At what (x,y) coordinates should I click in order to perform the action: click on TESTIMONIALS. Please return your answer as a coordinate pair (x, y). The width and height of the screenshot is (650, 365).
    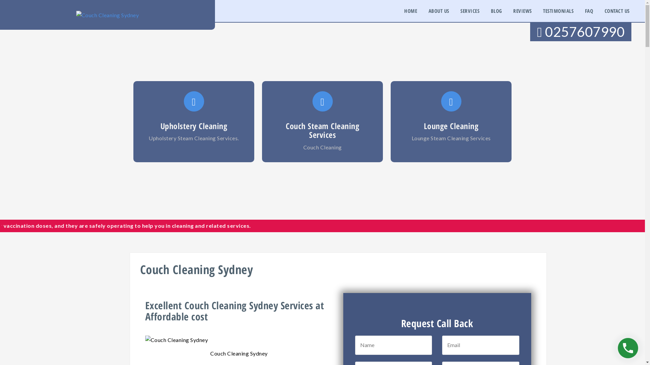
    Looking at the image, I should click on (558, 11).